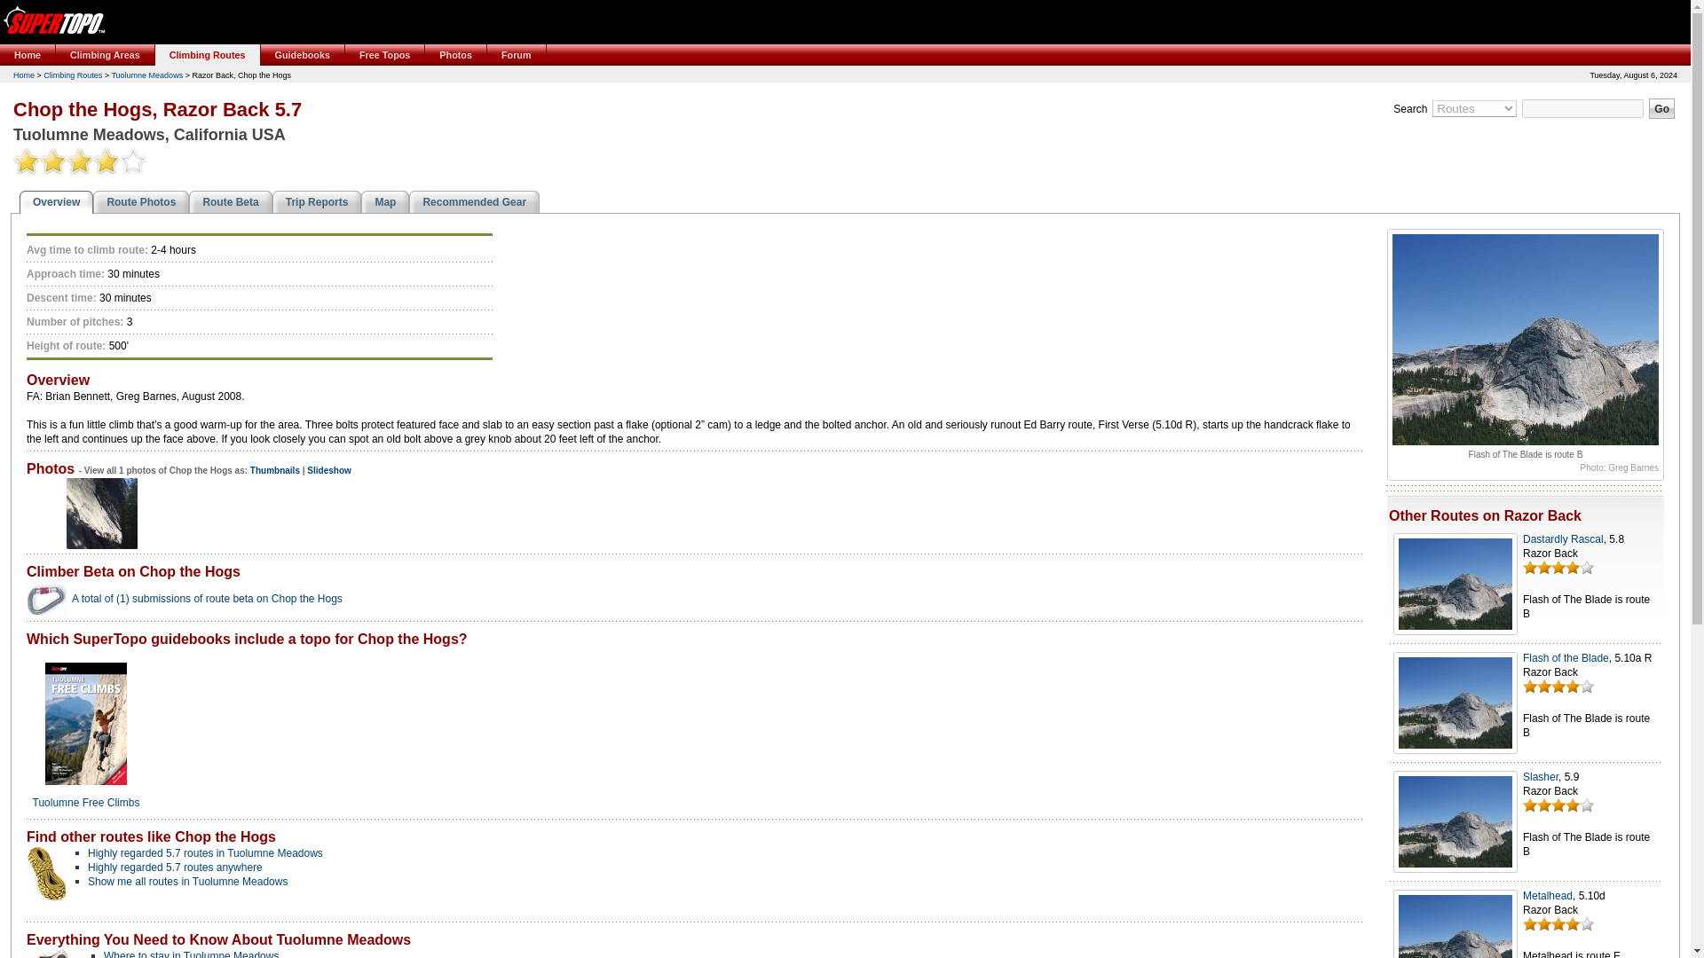 The image size is (1704, 958). Describe the element at coordinates (208, 55) in the screenshot. I see `Climbing Routes` at that location.